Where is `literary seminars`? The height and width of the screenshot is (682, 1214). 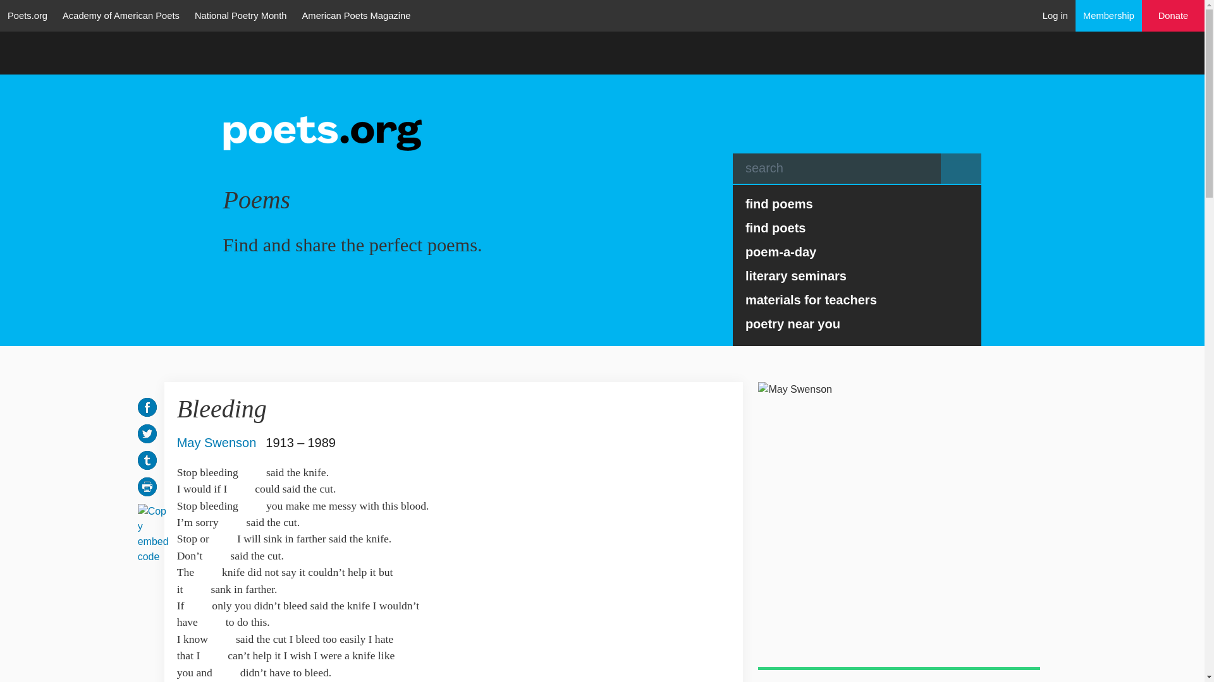
literary seminars is located at coordinates (857, 275).